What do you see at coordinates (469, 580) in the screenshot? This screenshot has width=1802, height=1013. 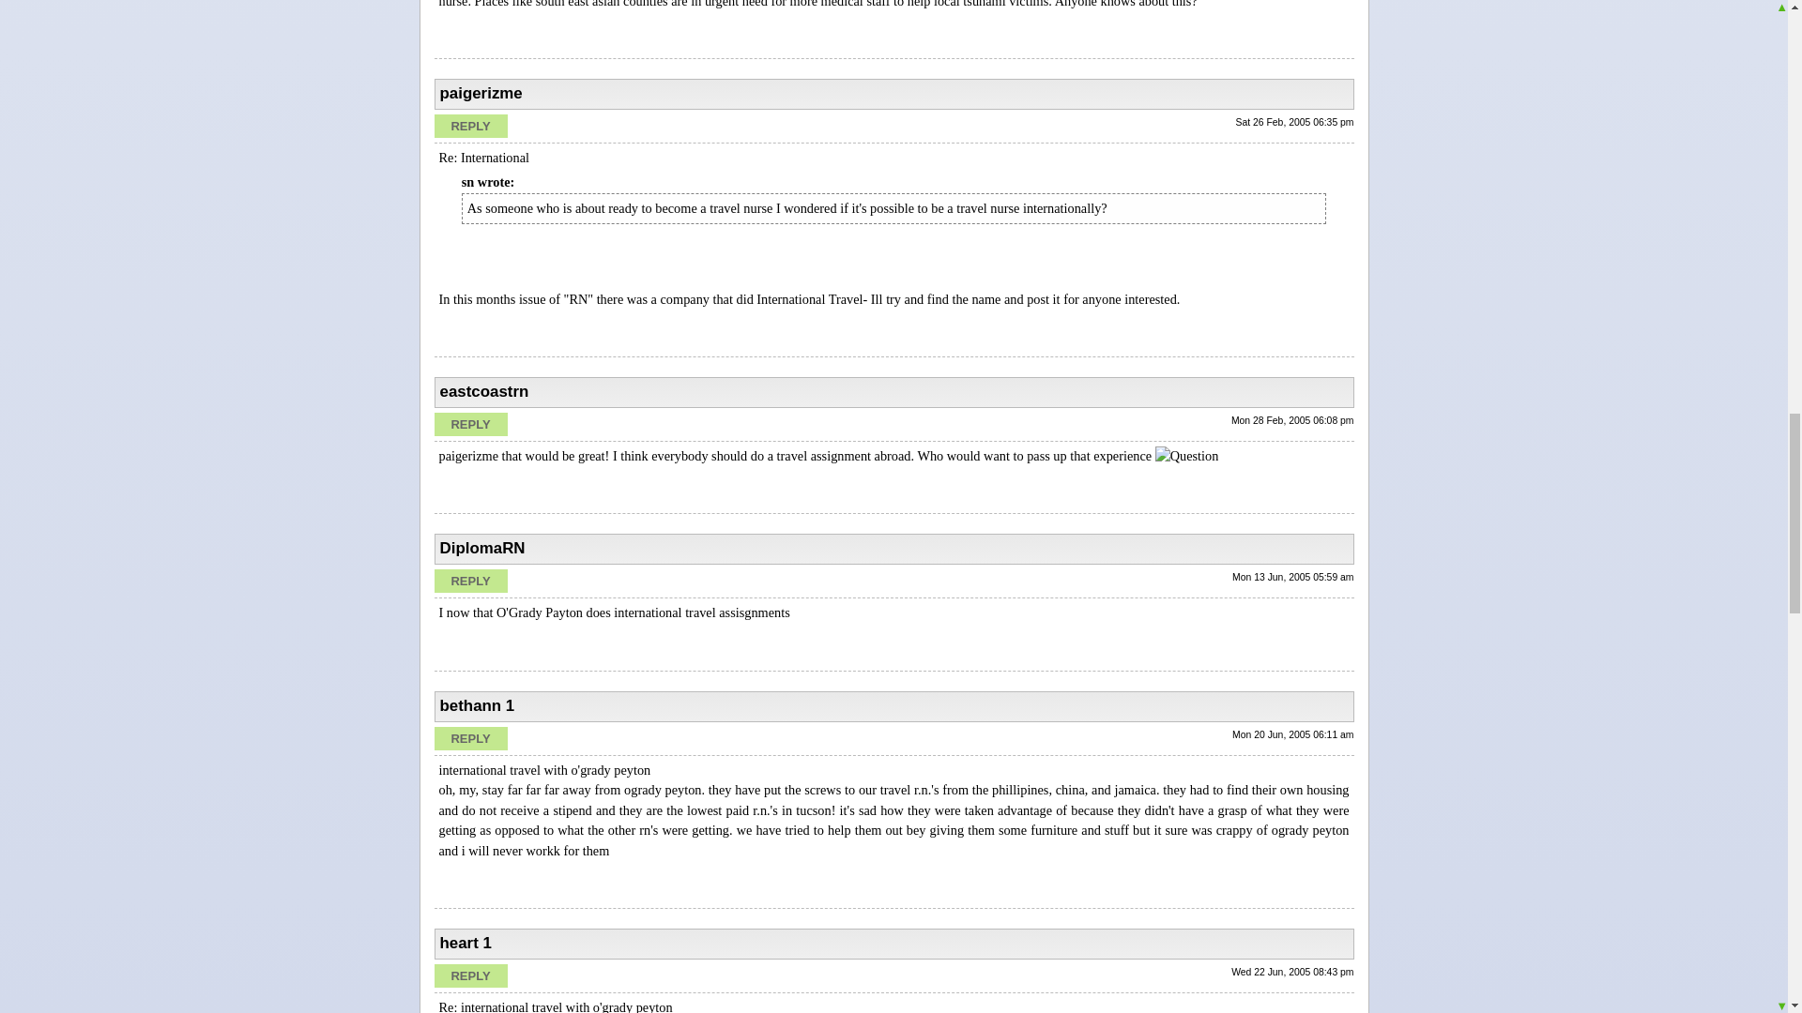 I see `REPLY` at bounding box center [469, 580].